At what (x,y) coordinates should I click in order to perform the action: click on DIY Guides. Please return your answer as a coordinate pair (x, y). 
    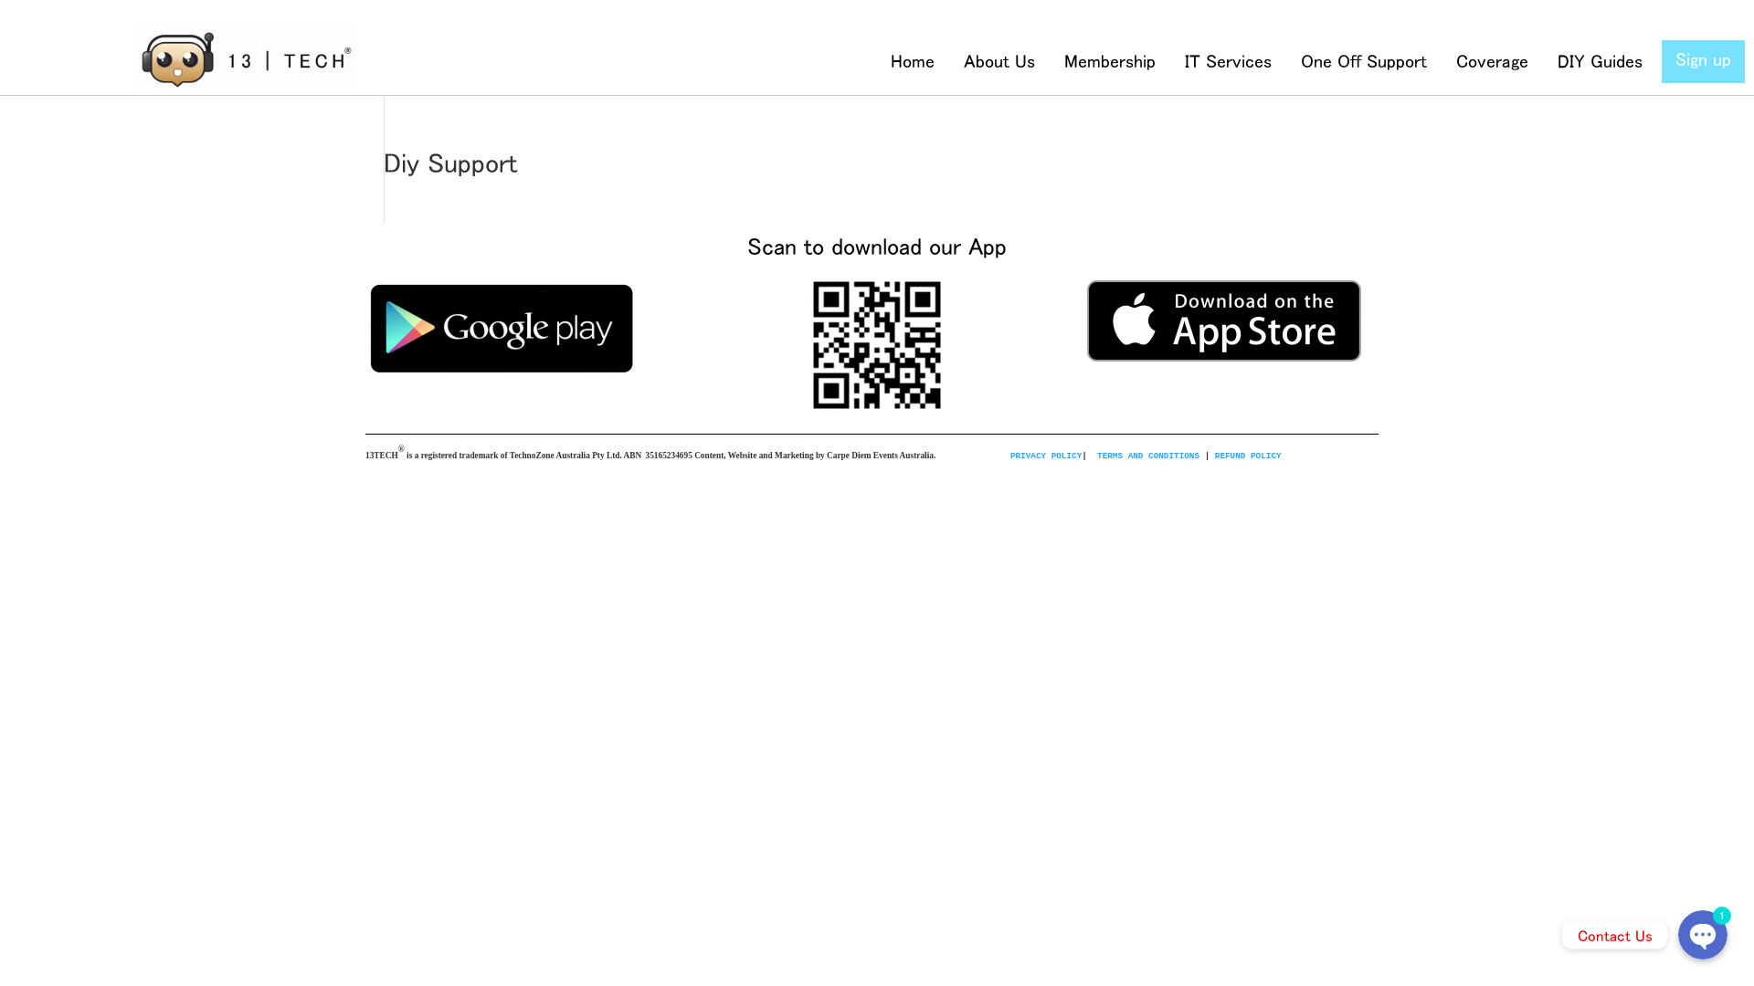
    Looking at the image, I should click on (1601, 62).